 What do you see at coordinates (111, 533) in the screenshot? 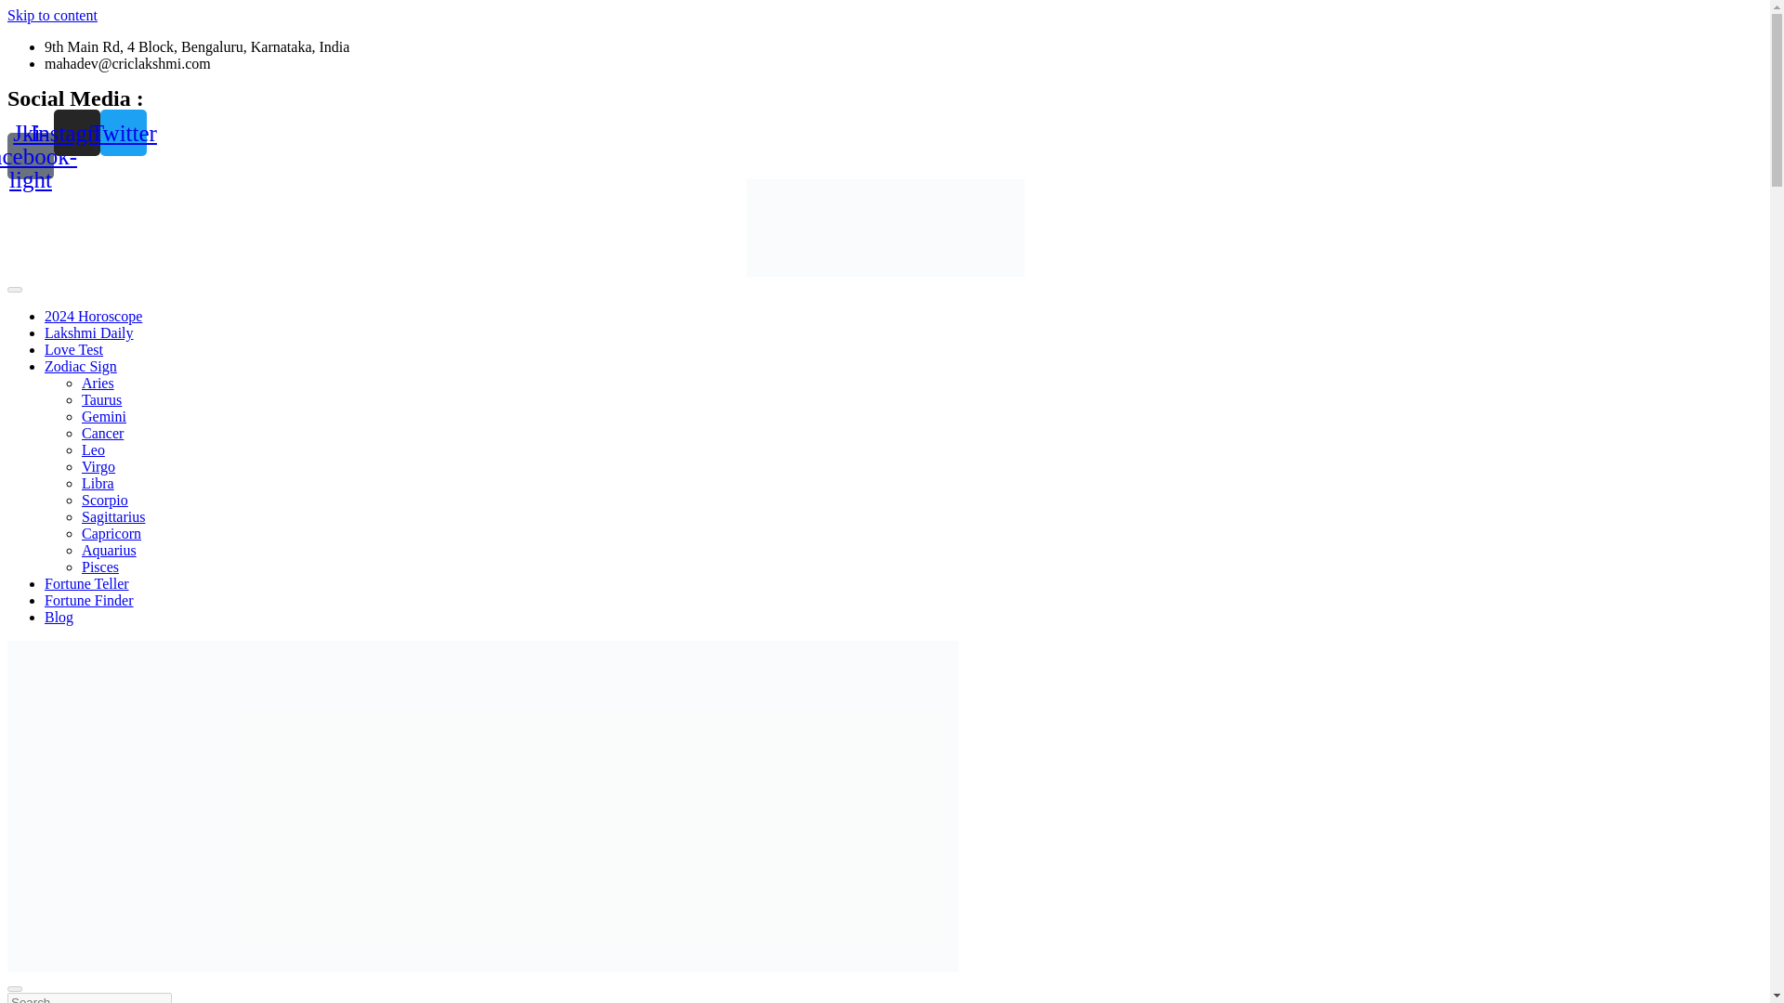
I see `Capricorn` at bounding box center [111, 533].